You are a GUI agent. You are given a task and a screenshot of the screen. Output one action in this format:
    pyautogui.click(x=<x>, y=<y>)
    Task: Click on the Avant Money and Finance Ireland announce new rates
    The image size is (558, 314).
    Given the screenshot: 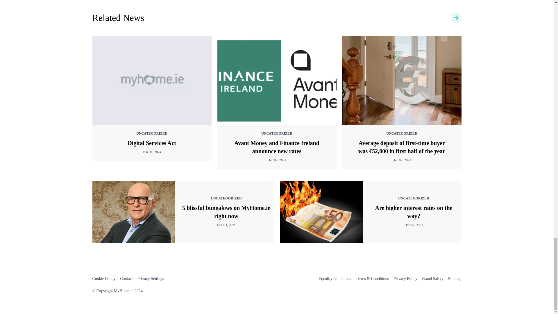 What is the action you would take?
    pyautogui.click(x=277, y=147)
    